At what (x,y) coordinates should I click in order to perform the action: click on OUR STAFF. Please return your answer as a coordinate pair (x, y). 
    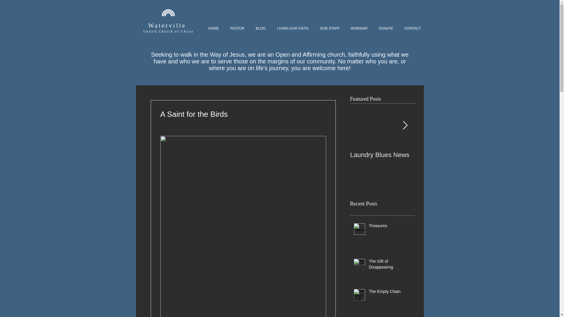
    Looking at the image, I should click on (330, 29).